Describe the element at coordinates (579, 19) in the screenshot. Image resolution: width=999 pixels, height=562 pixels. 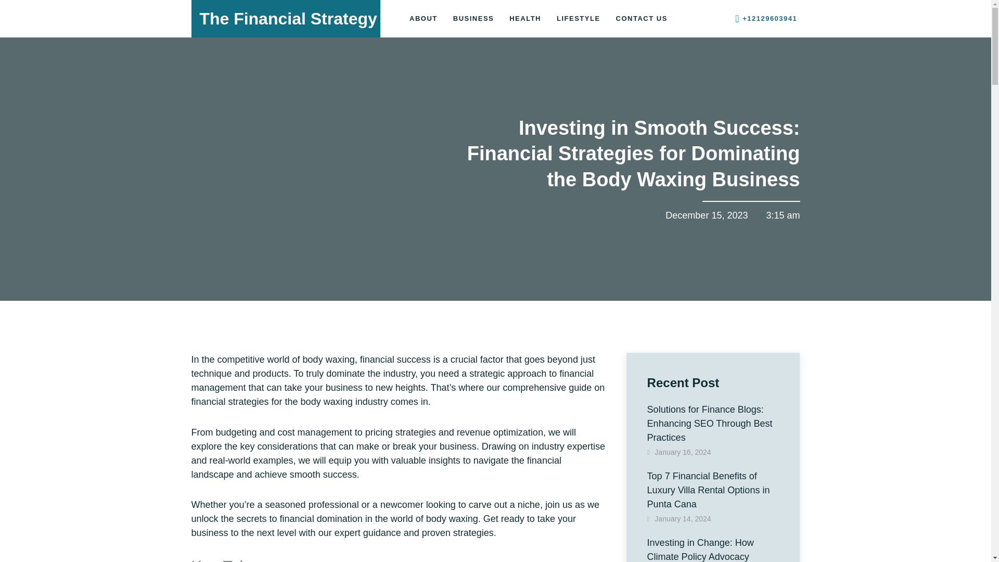
I see `LIFESTYLE` at that location.